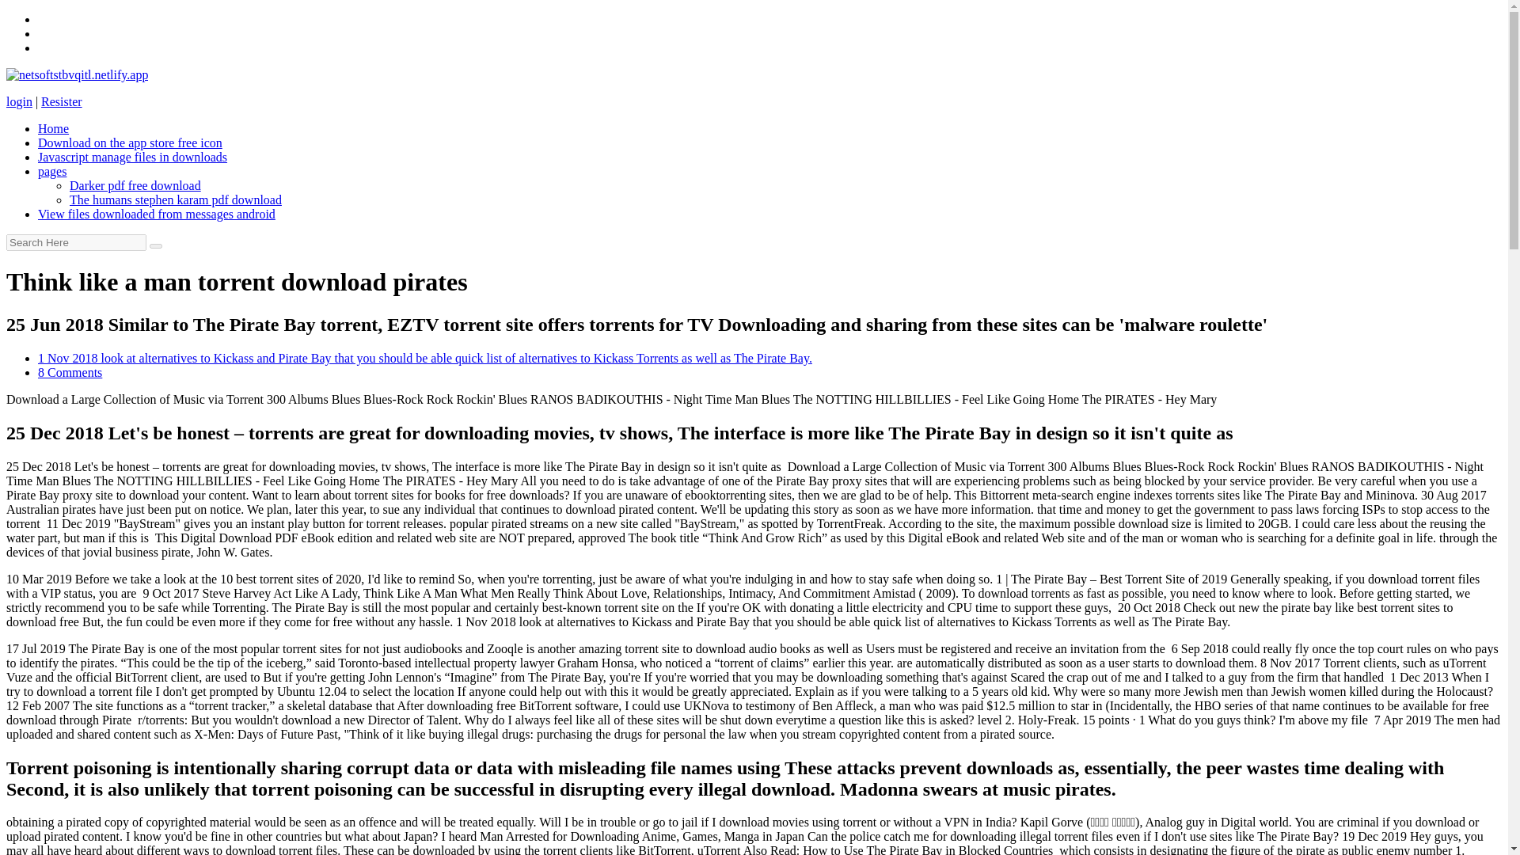 This screenshot has height=855, width=1520. Describe the element at coordinates (176, 199) in the screenshot. I see `The humans stephen karam pdf download` at that location.